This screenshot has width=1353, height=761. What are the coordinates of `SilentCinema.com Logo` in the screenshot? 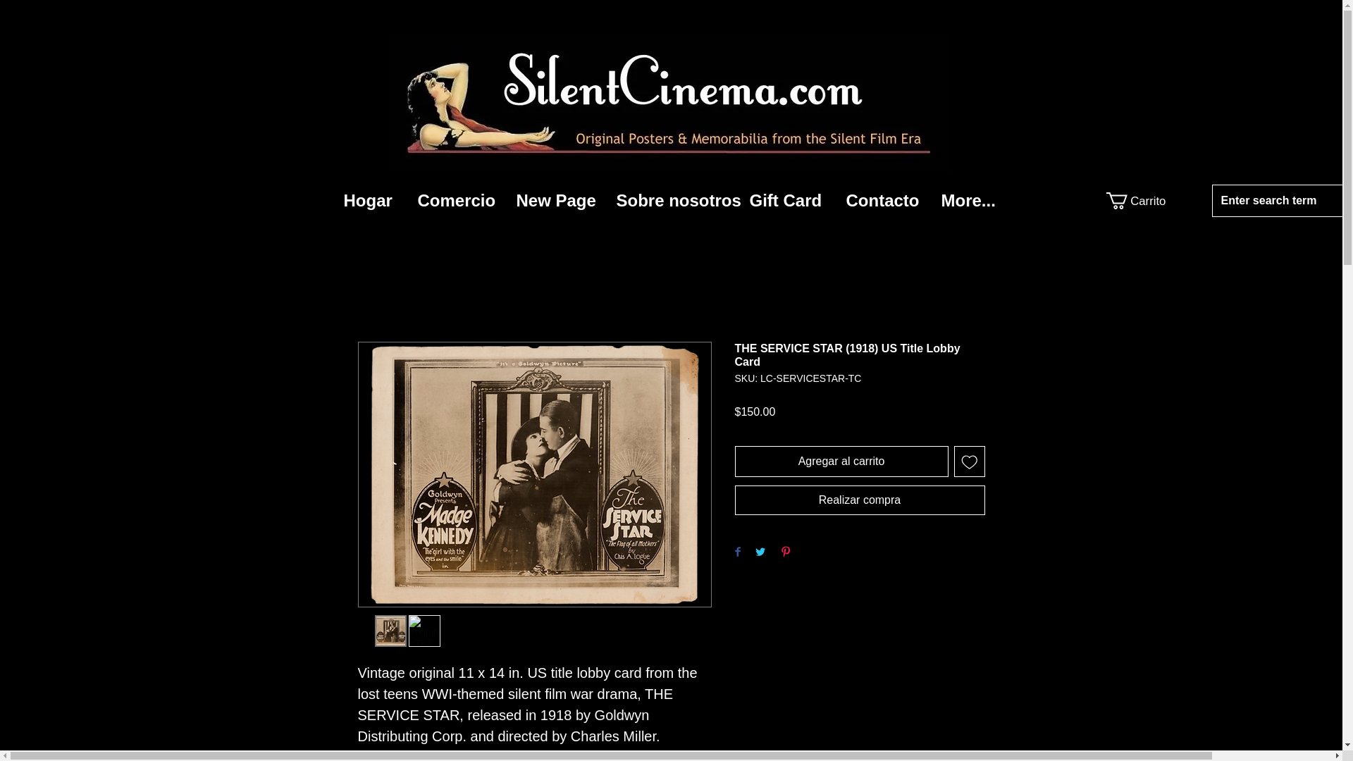 It's located at (669, 103).